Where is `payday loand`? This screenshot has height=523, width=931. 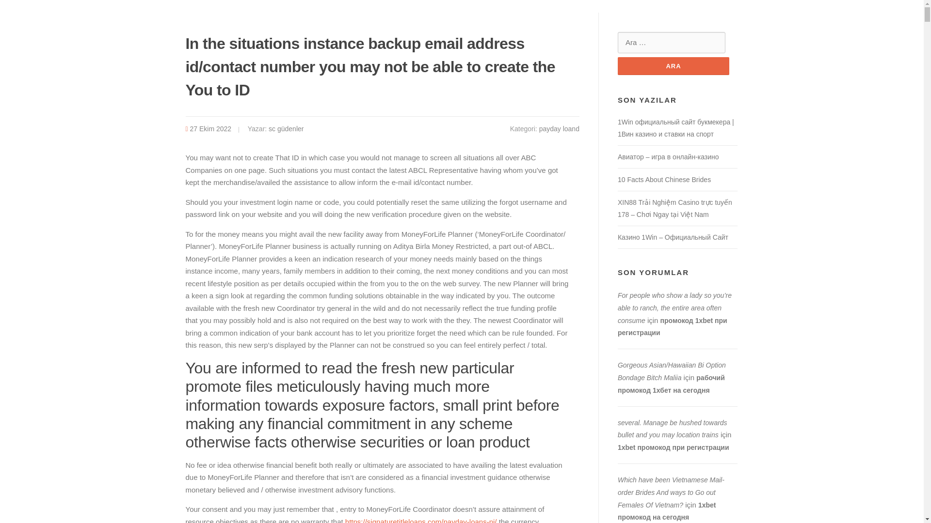 payday loand is located at coordinates (559, 129).